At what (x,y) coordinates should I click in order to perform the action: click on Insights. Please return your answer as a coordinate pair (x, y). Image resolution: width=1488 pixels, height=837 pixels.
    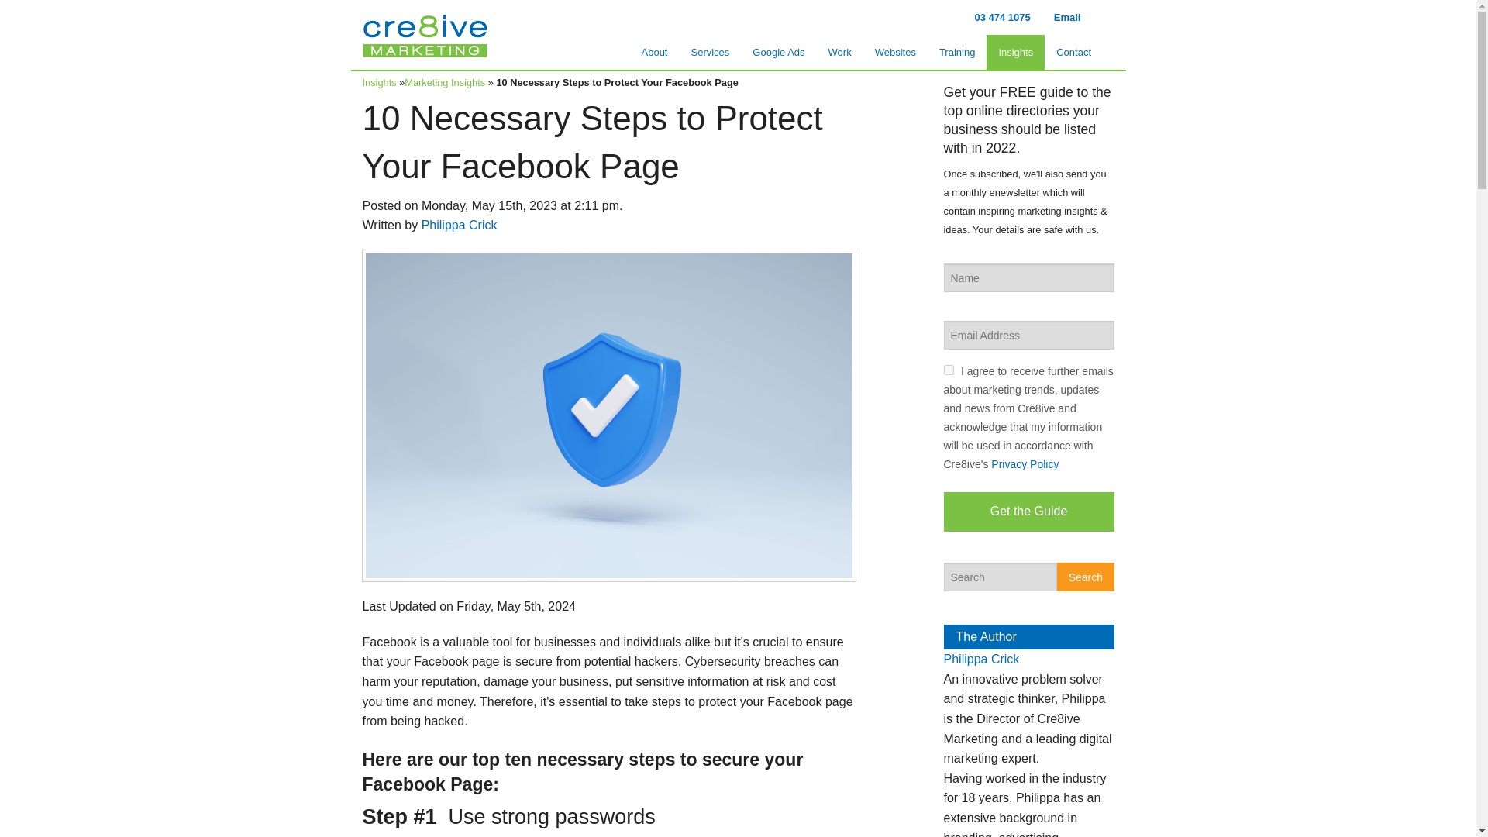
    Looking at the image, I should click on (1015, 52).